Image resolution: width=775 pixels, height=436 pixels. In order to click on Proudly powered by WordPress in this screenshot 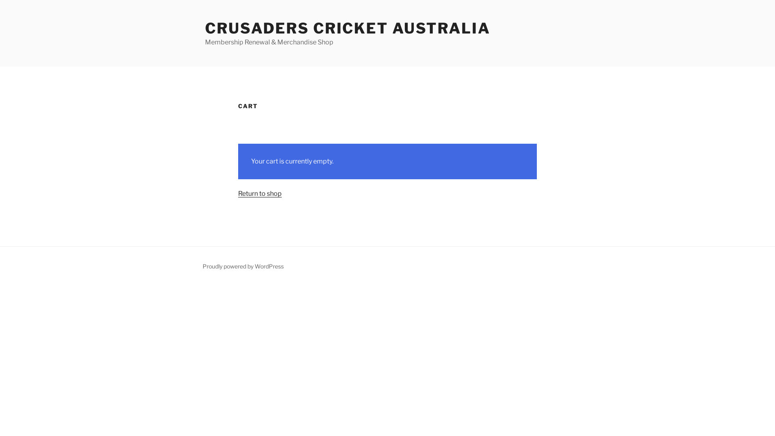, I will do `click(243, 266)`.